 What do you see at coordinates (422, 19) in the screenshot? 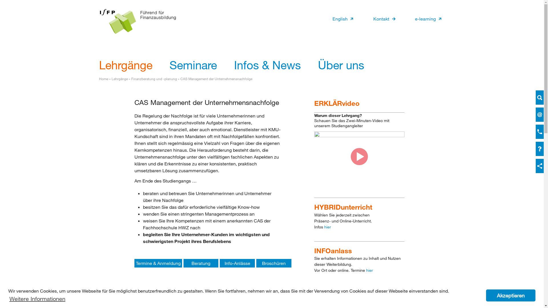
I see `e-learning` at bounding box center [422, 19].